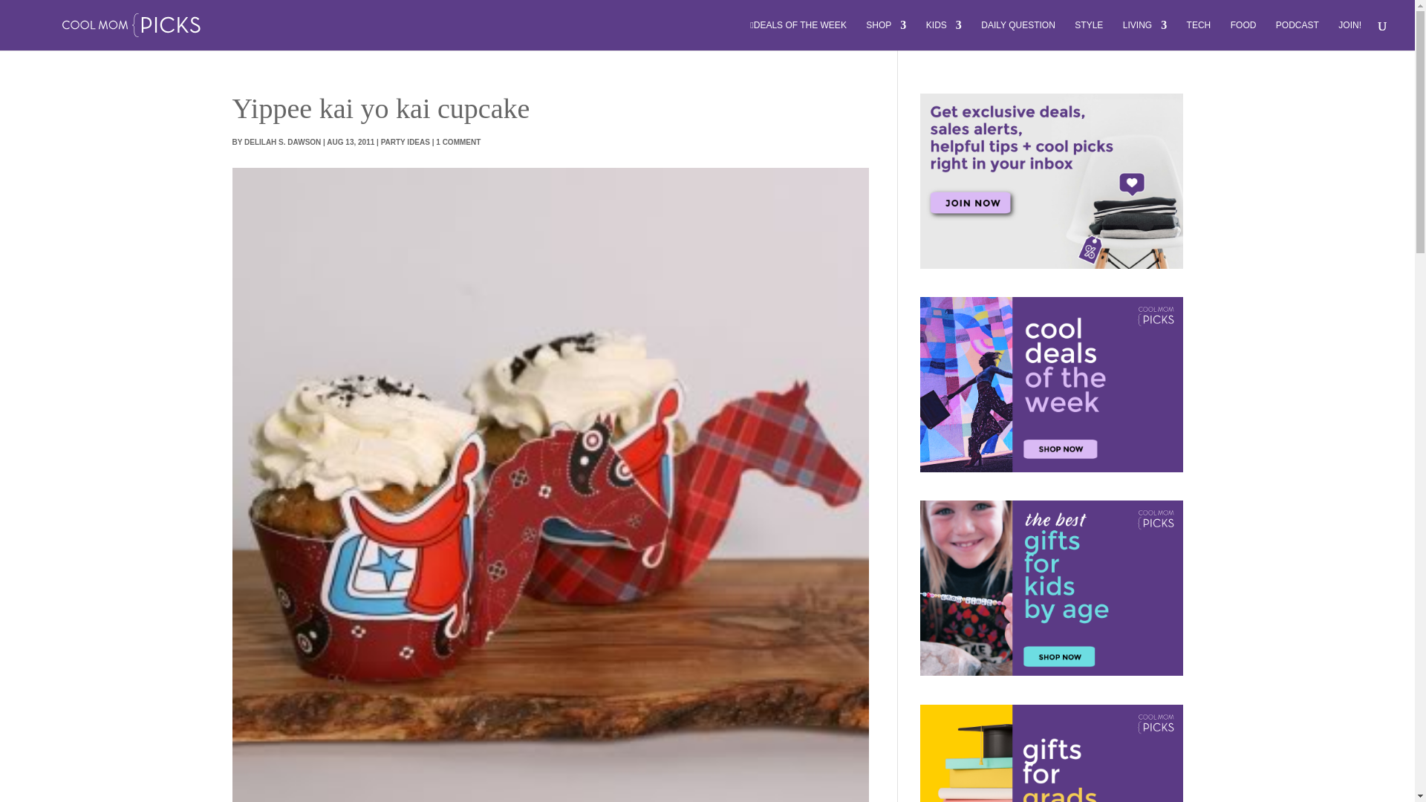  I want to click on STYLE, so click(1089, 36).